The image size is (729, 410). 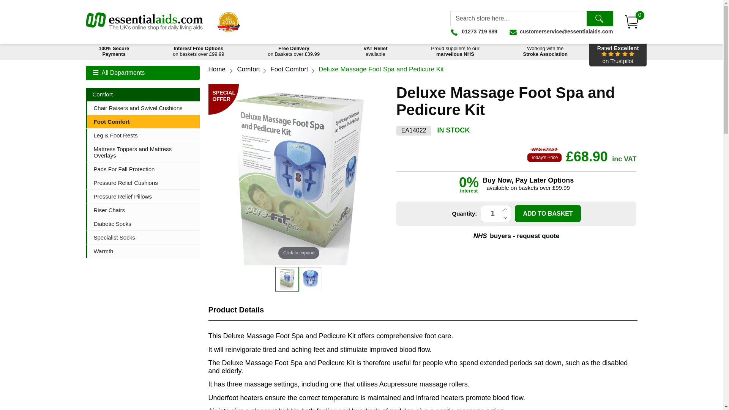 What do you see at coordinates (617, 55) in the screenshot?
I see `2004 est` at bounding box center [617, 55].